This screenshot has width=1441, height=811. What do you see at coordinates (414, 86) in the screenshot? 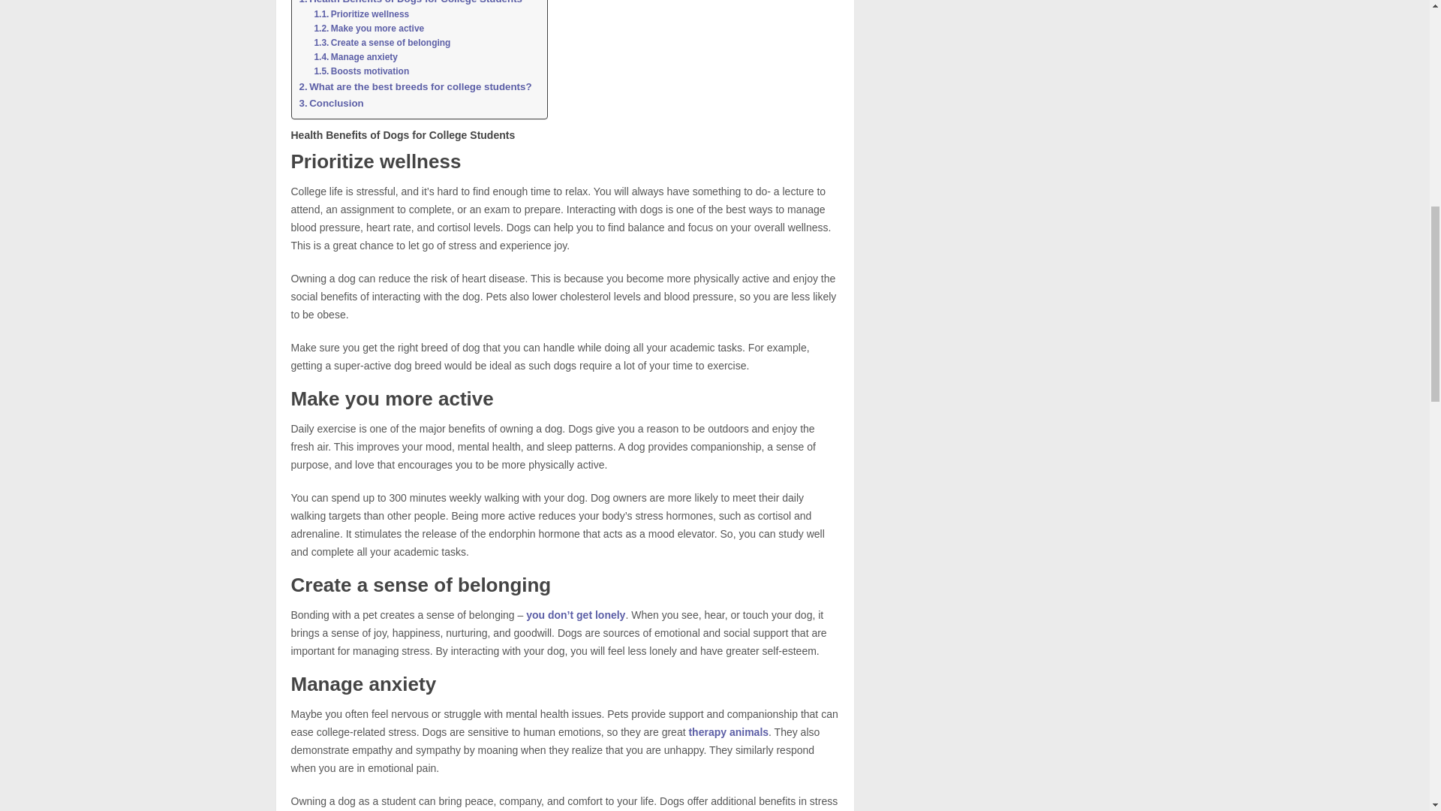
I see `What are the best breeds for college students?` at bounding box center [414, 86].